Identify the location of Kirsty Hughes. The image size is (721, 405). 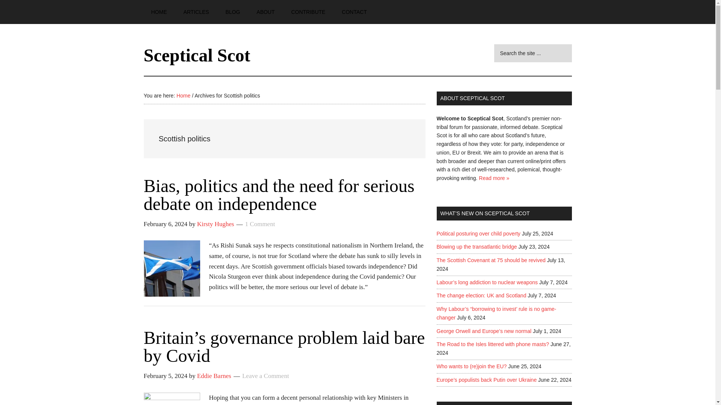
(216, 223).